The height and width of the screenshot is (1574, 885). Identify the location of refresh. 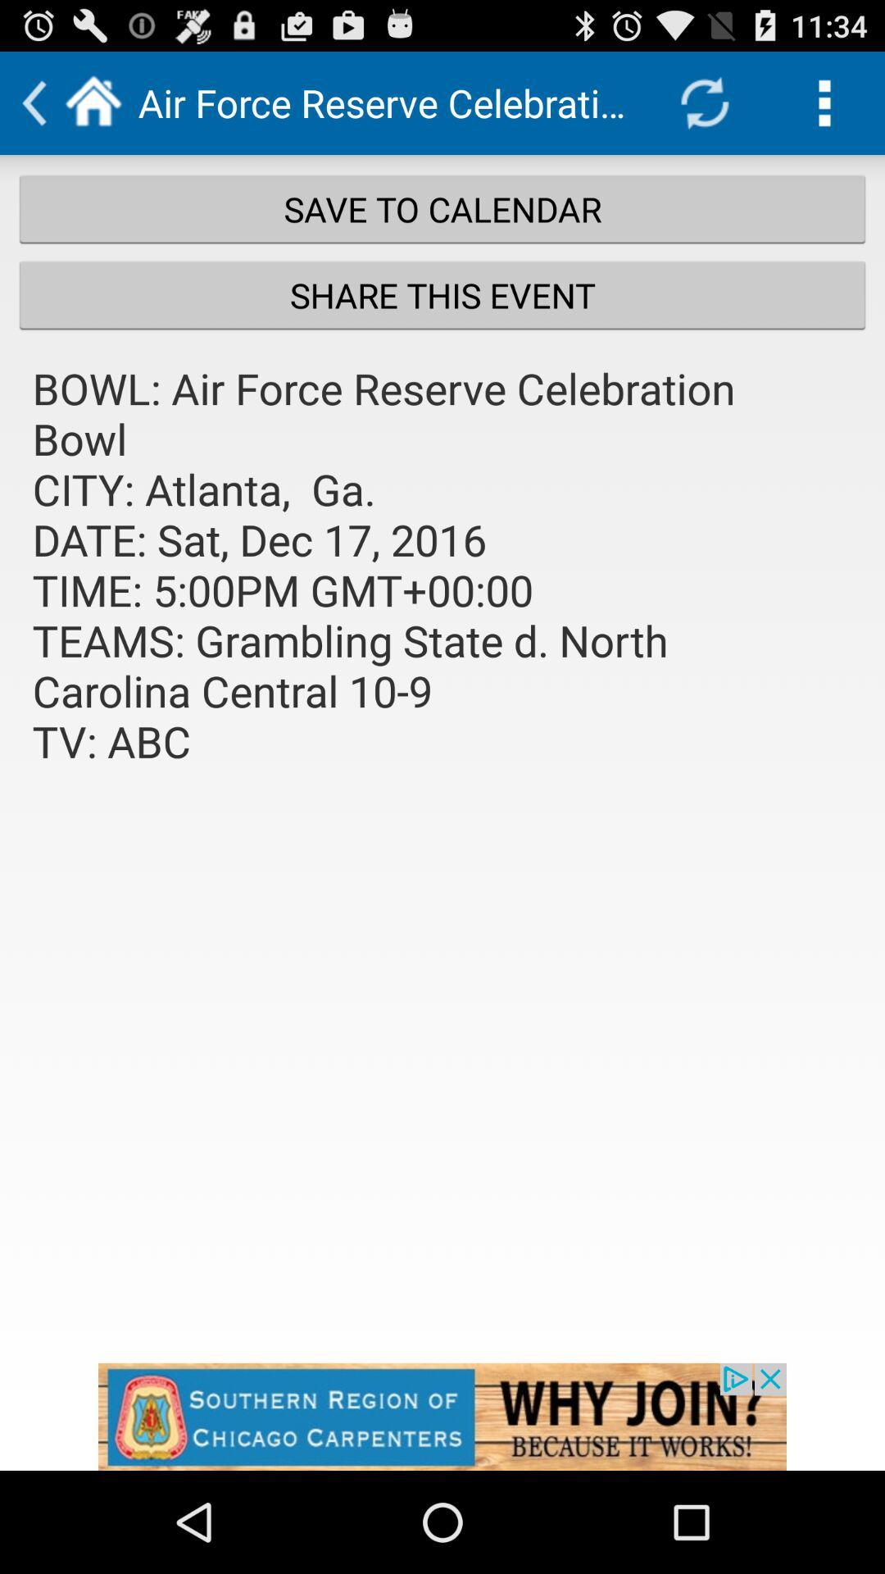
(705, 103).